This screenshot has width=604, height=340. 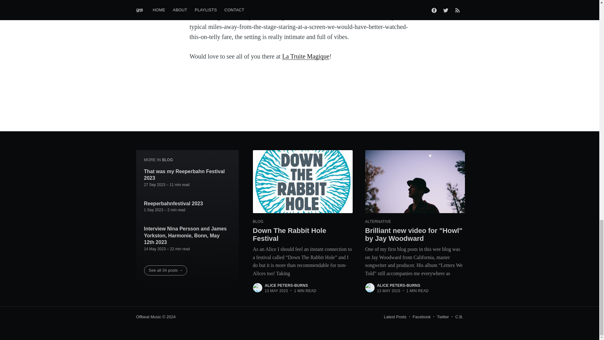 What do you see at coordinates (422, 317) in the screenshot?
I see `Facebook` at bounding box center [422, 317].